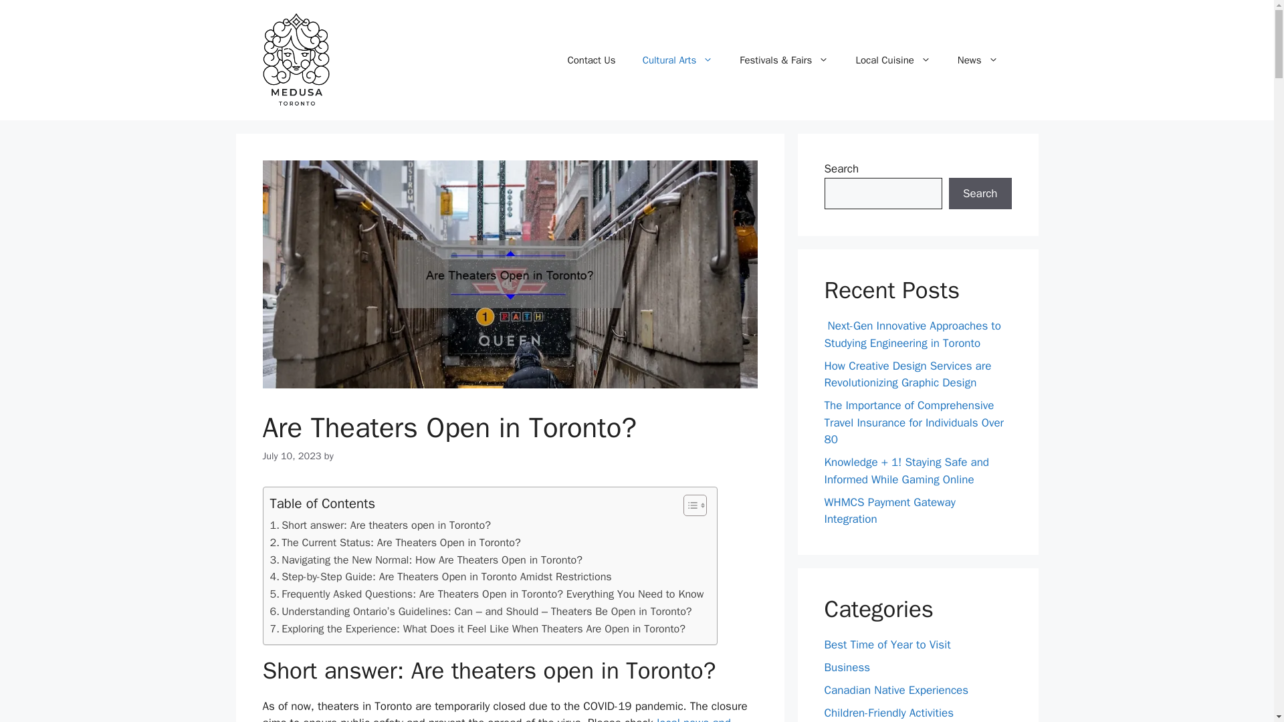  What do you see at coordinates (893, 60) in the screenshot?
I see `Local Cuisine` at bounding box center [893, 60].